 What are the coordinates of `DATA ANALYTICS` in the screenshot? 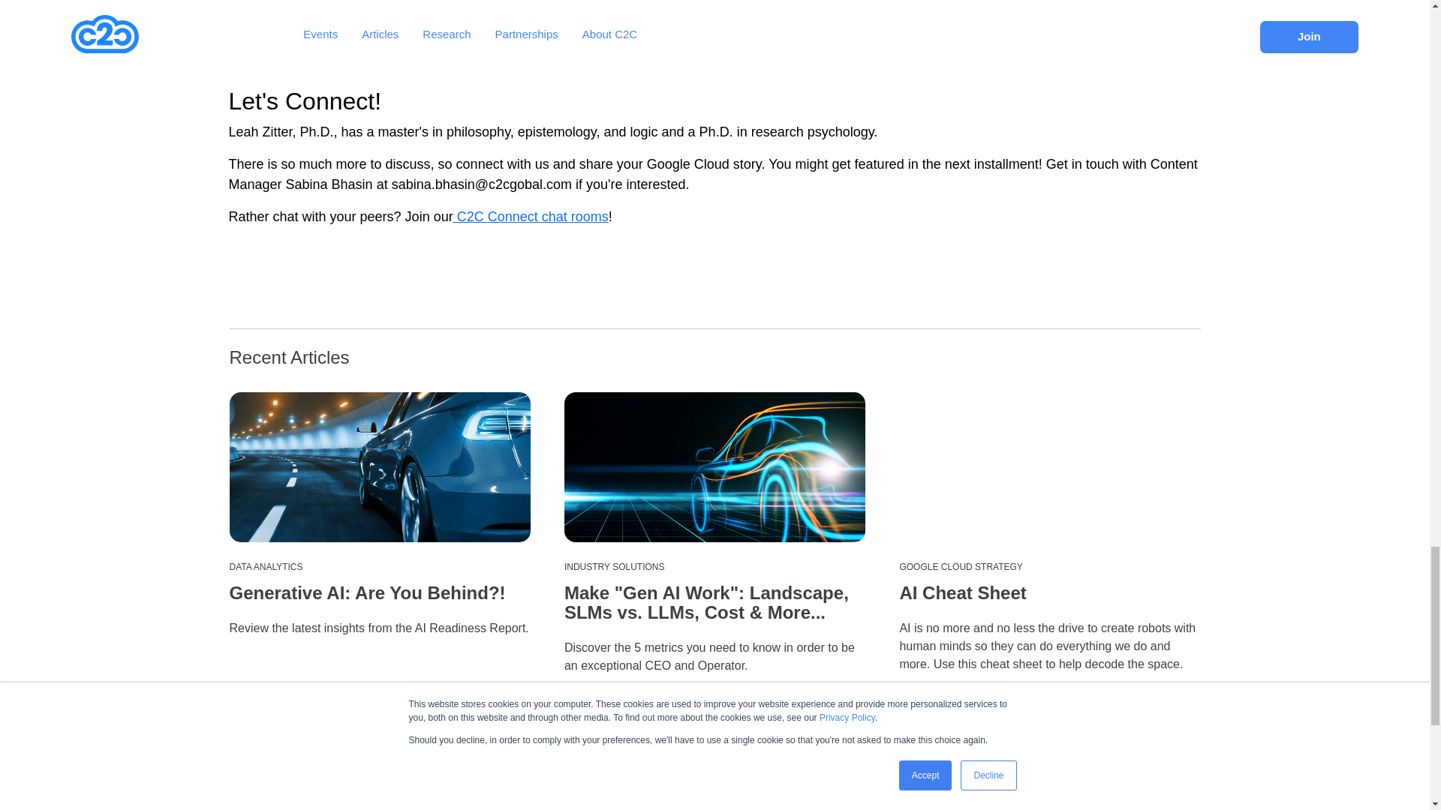 It's located at (266, 567).